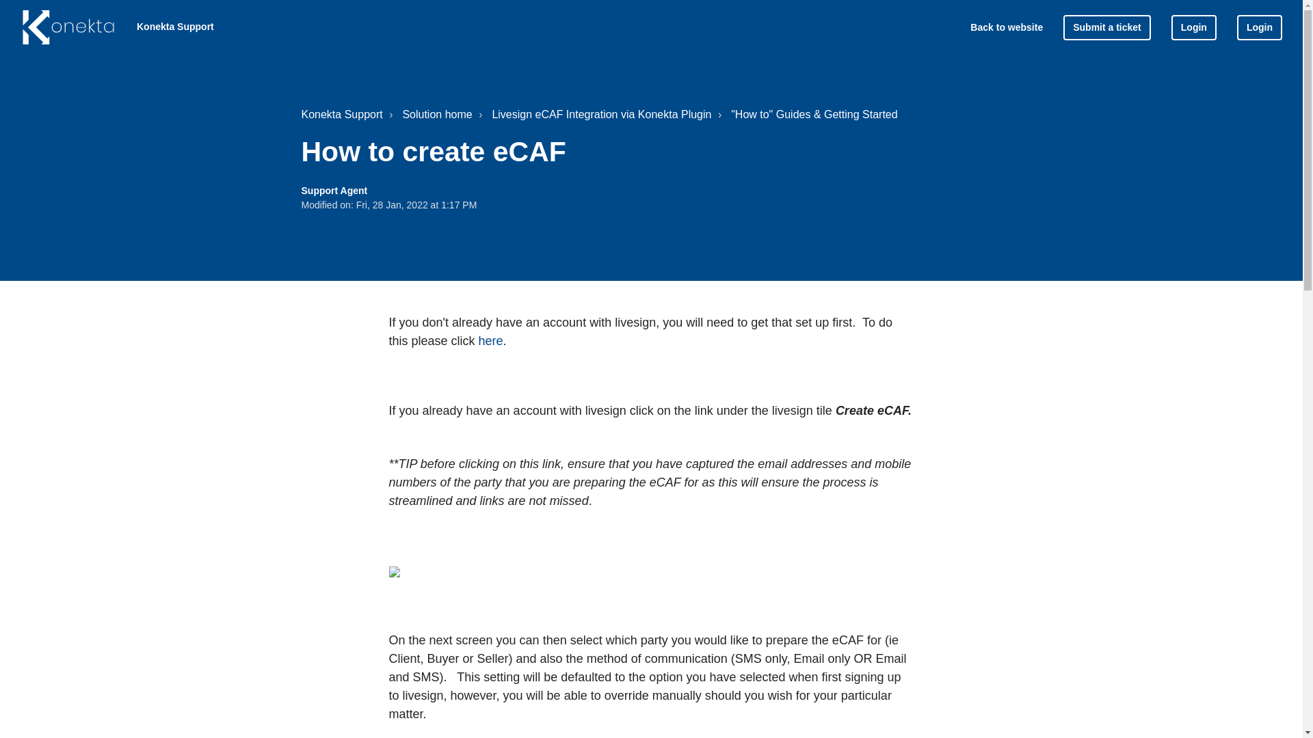  I want to click on Solution home, so click(436, 114).